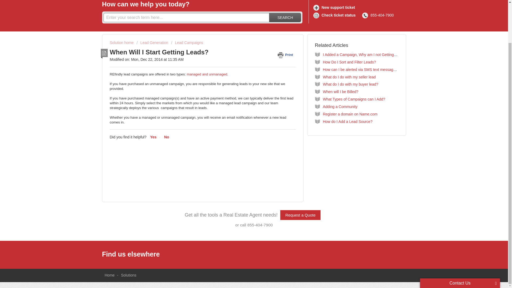 The width and height of the screenshot is (512, 288). What do you see at coordinates (340, 107) in the screenshot?
I see `Adding a Community` at bounding box center [340, 107].